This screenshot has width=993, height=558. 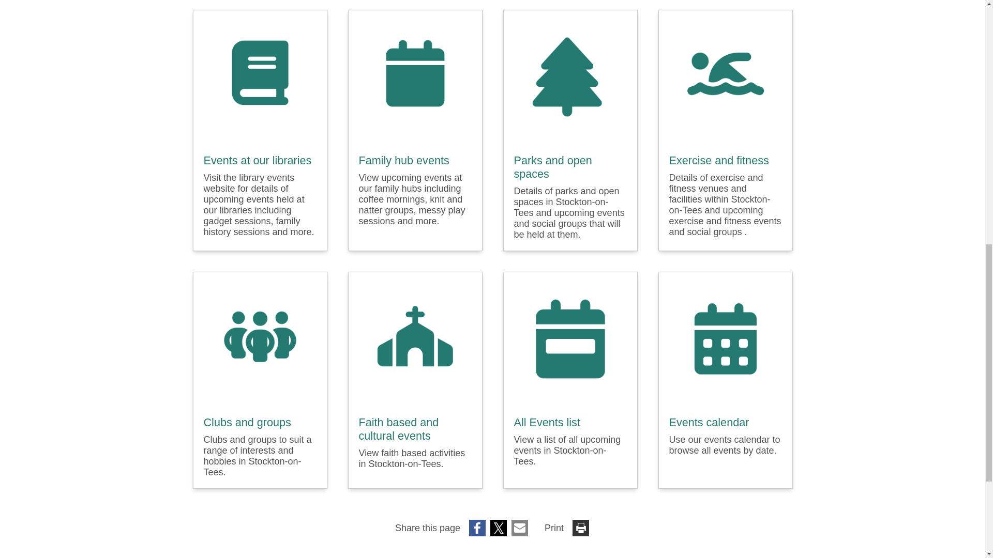 What do you see at coordinates (719, 161) in the screenshot?
I see `Exercise and fitness` at bounding box center [719, 161].